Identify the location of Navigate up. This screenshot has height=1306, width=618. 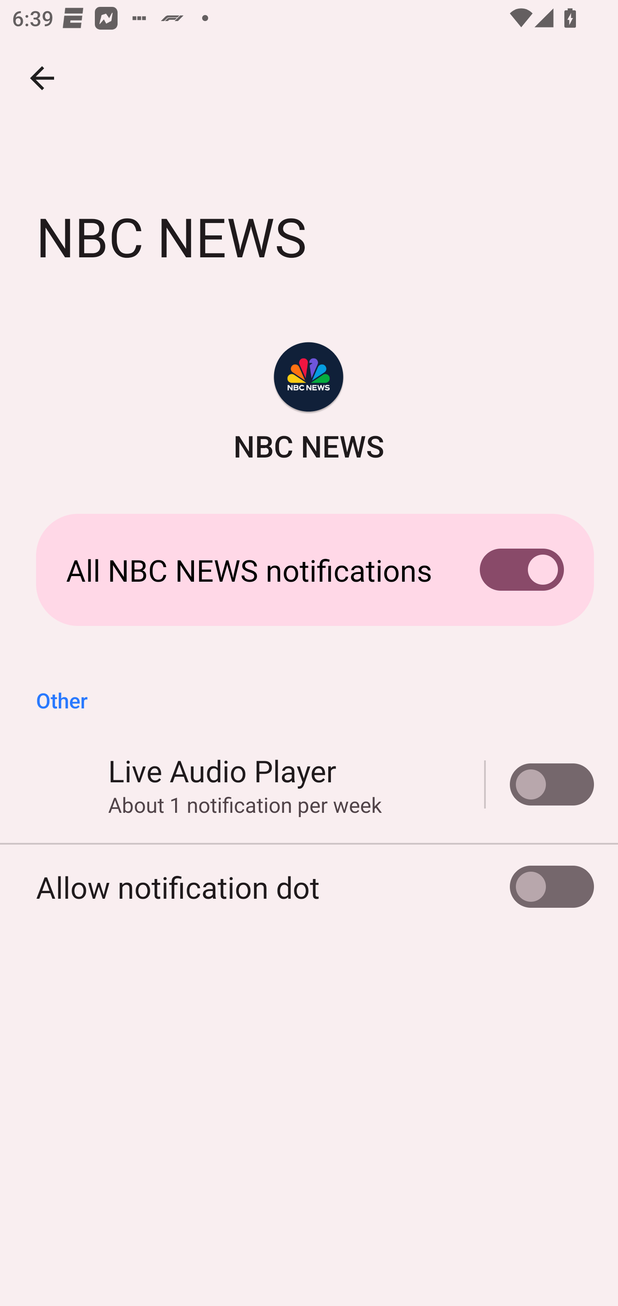
(42, 78).